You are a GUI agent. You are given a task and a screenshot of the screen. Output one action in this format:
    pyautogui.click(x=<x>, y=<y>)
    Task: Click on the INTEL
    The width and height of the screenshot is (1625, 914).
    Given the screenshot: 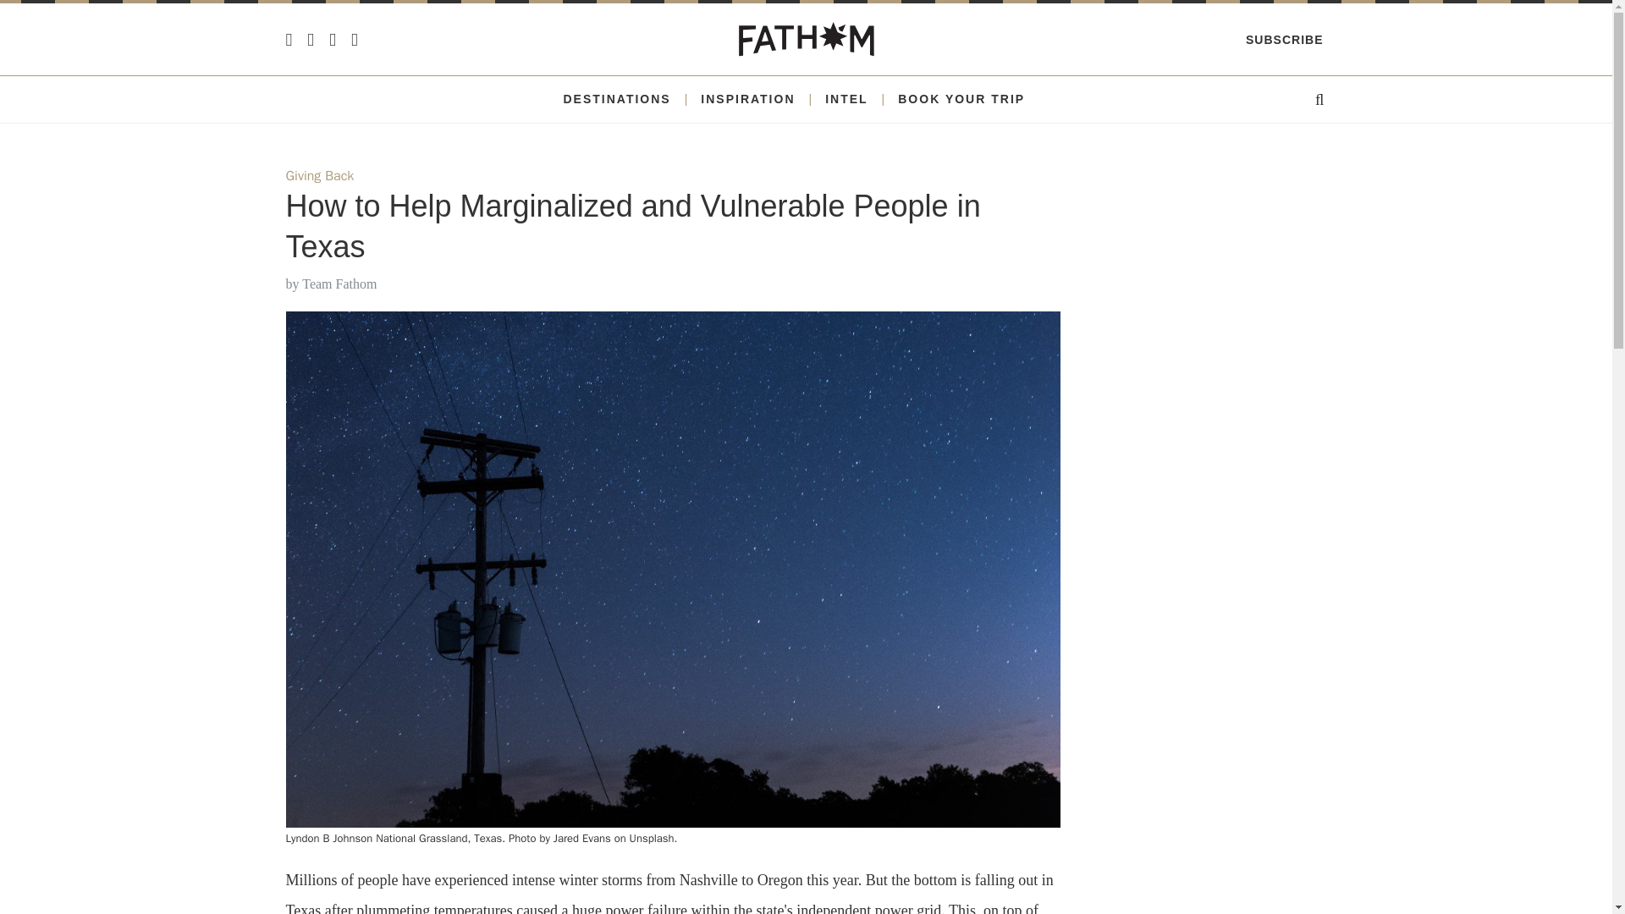 What is the action you would take?
    pyautogui.click(x=846, y=99)
    